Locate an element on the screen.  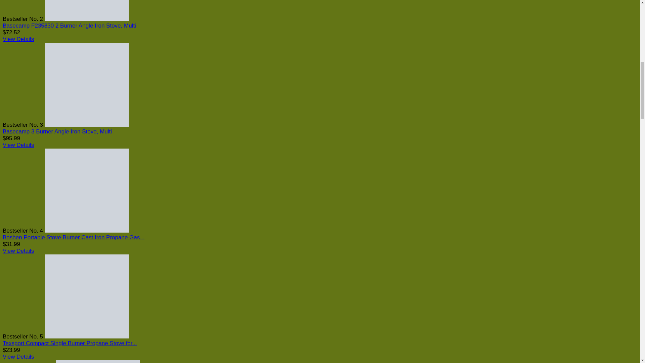
Texsport Compact Single Burner Propane Stove for... is located at coordinates (70, 343).